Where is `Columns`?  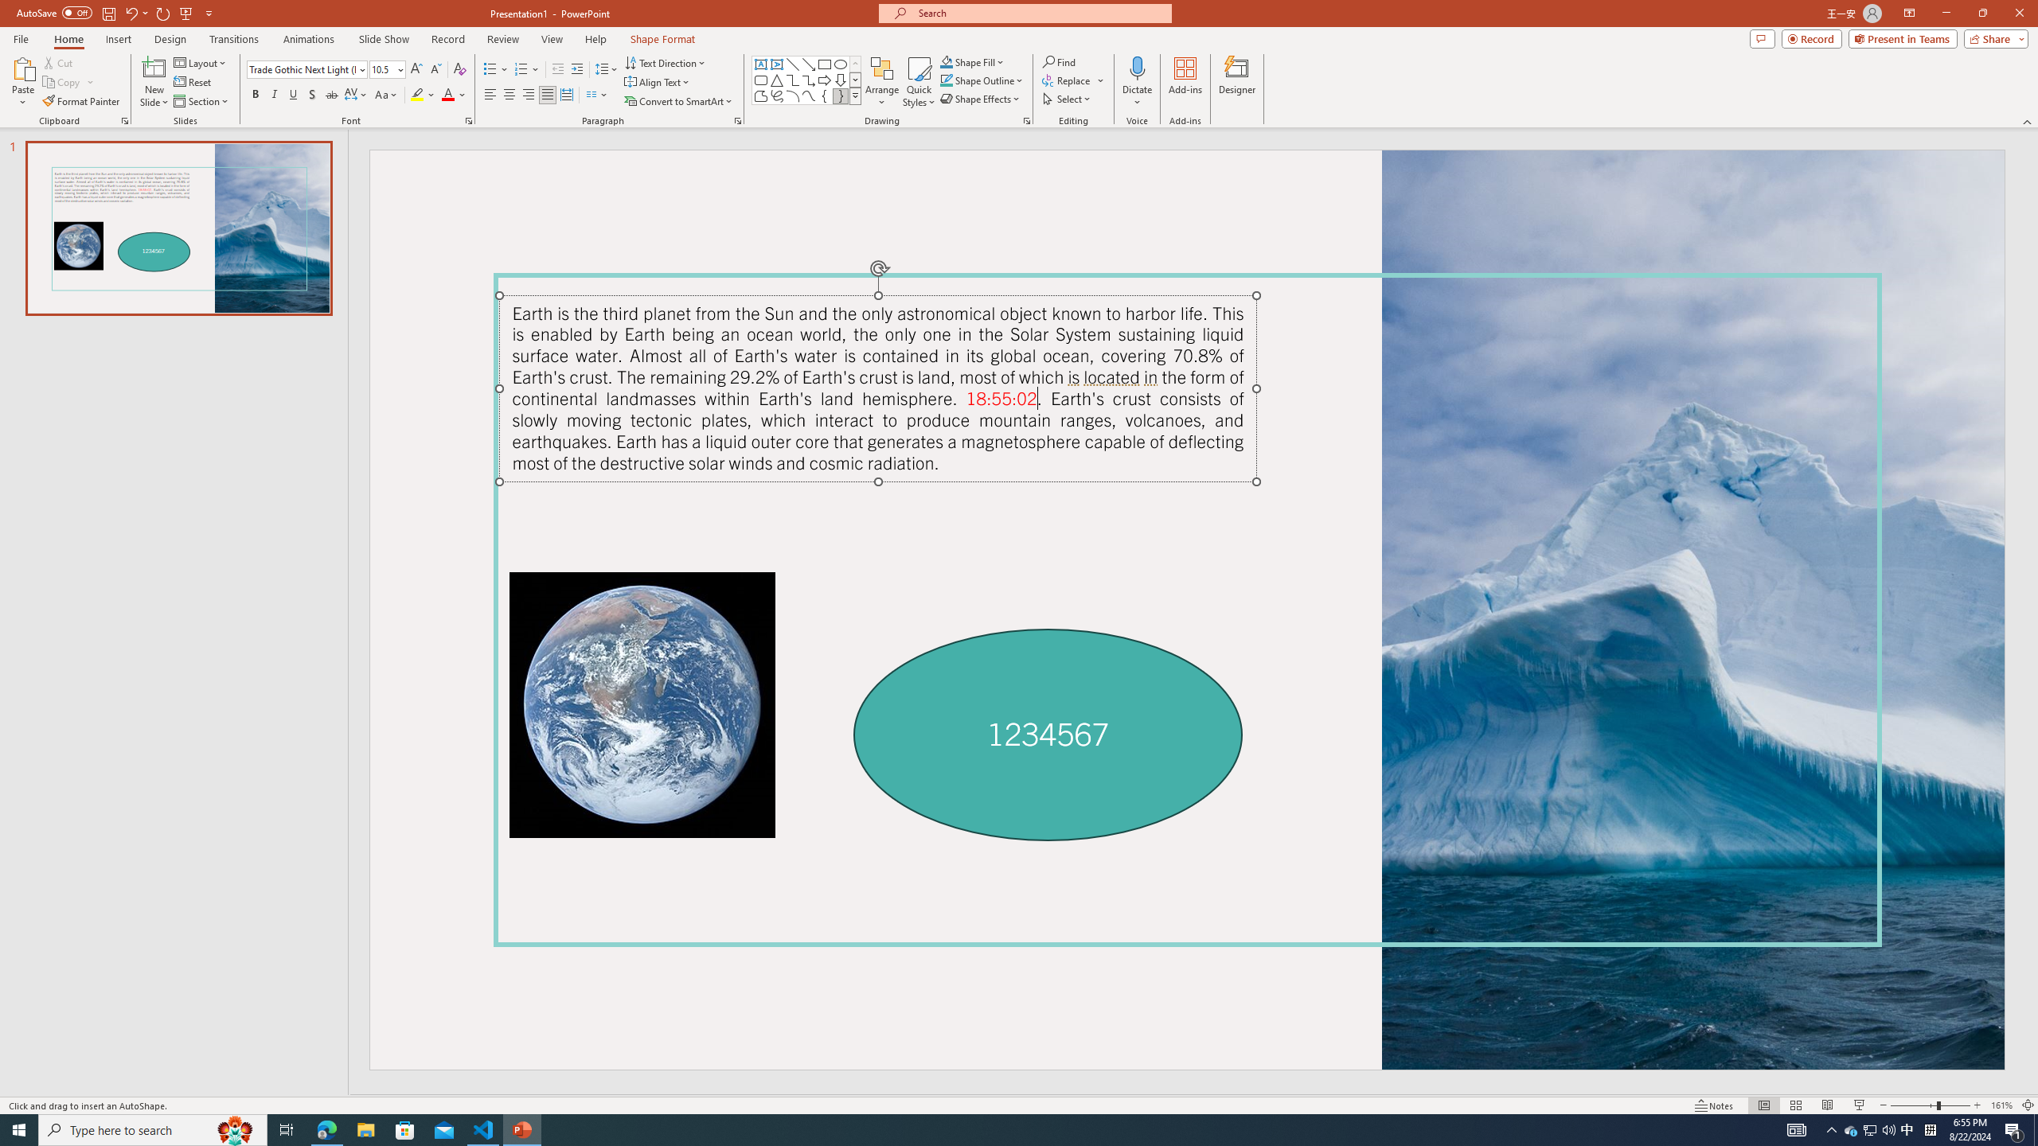
Columns is located at coordinates (597, 95).